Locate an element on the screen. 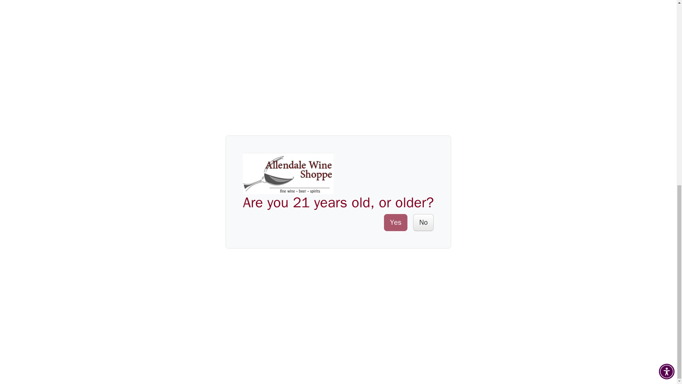  Wine Spectator 94 point rating. is located at coordinates (363, 133).